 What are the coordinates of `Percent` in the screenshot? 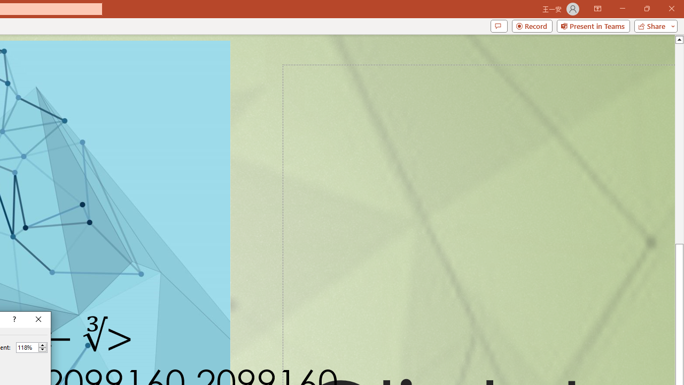 It's located at (27, 347).